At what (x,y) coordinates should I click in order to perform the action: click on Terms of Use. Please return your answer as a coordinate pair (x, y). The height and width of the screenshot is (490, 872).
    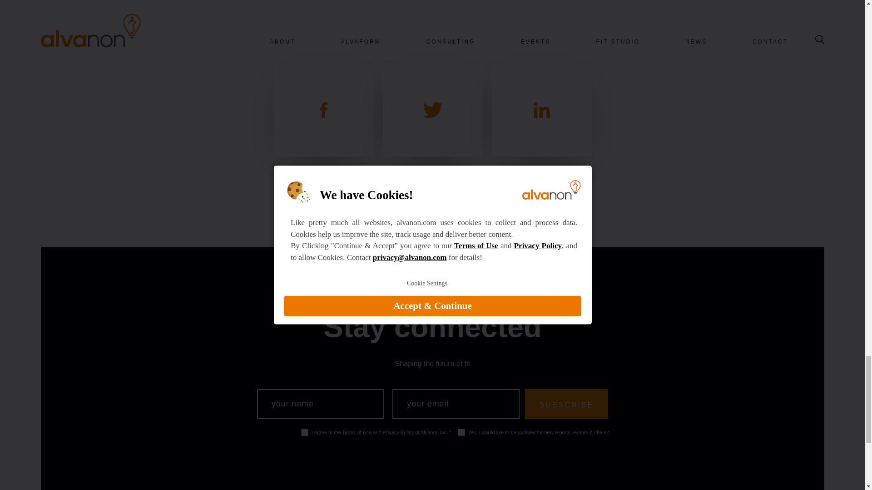
    Looking at the image, I should click on (356, 432).